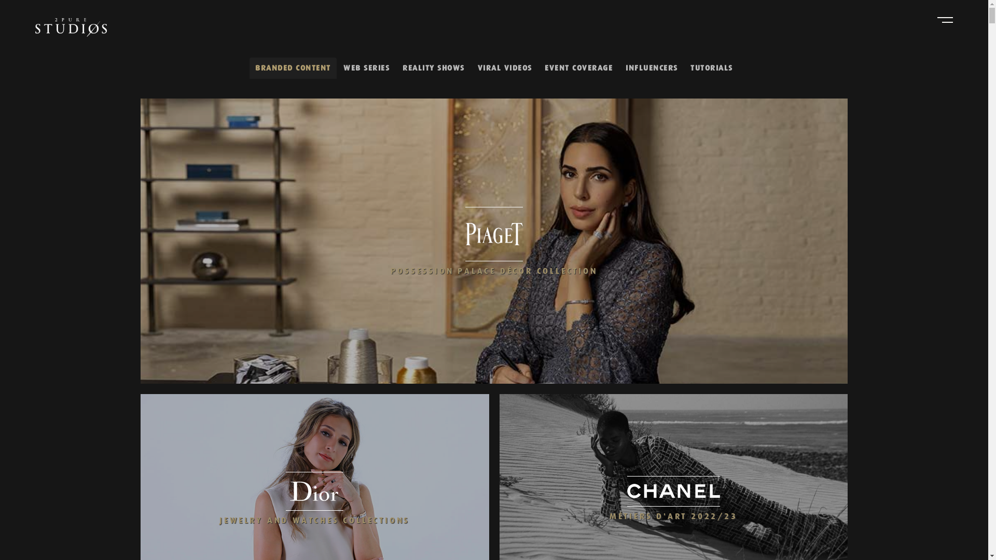 This screenshot has height=560, width=996. I want to click on EVENT COVERAGE, so click(579, 68).